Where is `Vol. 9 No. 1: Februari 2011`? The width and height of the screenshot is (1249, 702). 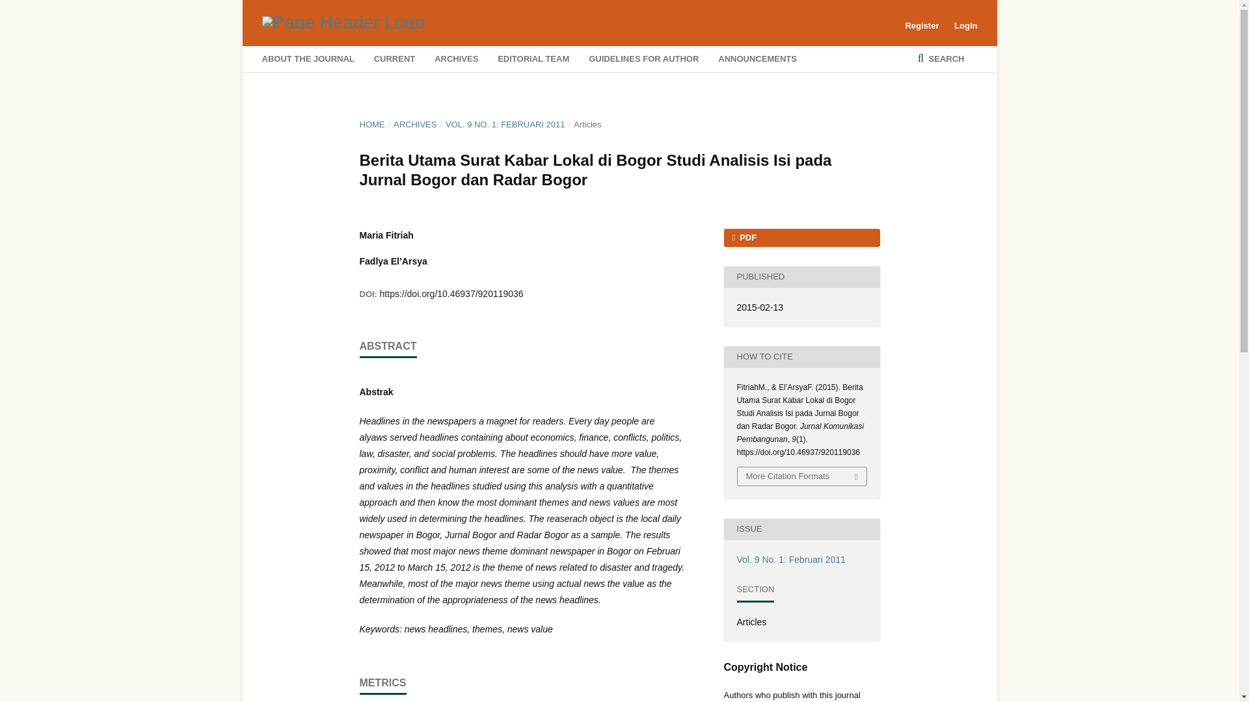
Vol. 9 No. 1: Februari 2011 is located at coordinates (791, 560).